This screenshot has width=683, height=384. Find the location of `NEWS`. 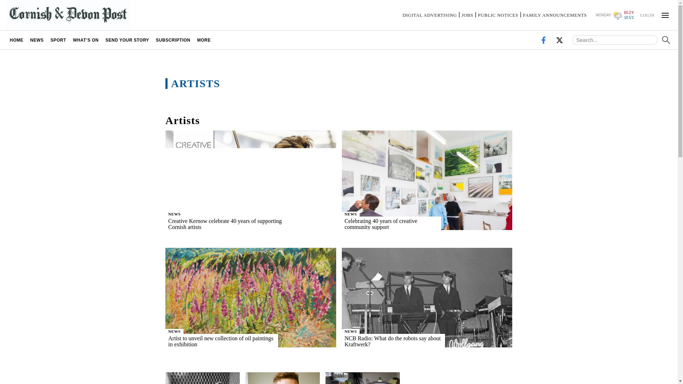

NEWS is located at coordinates (351, 331).